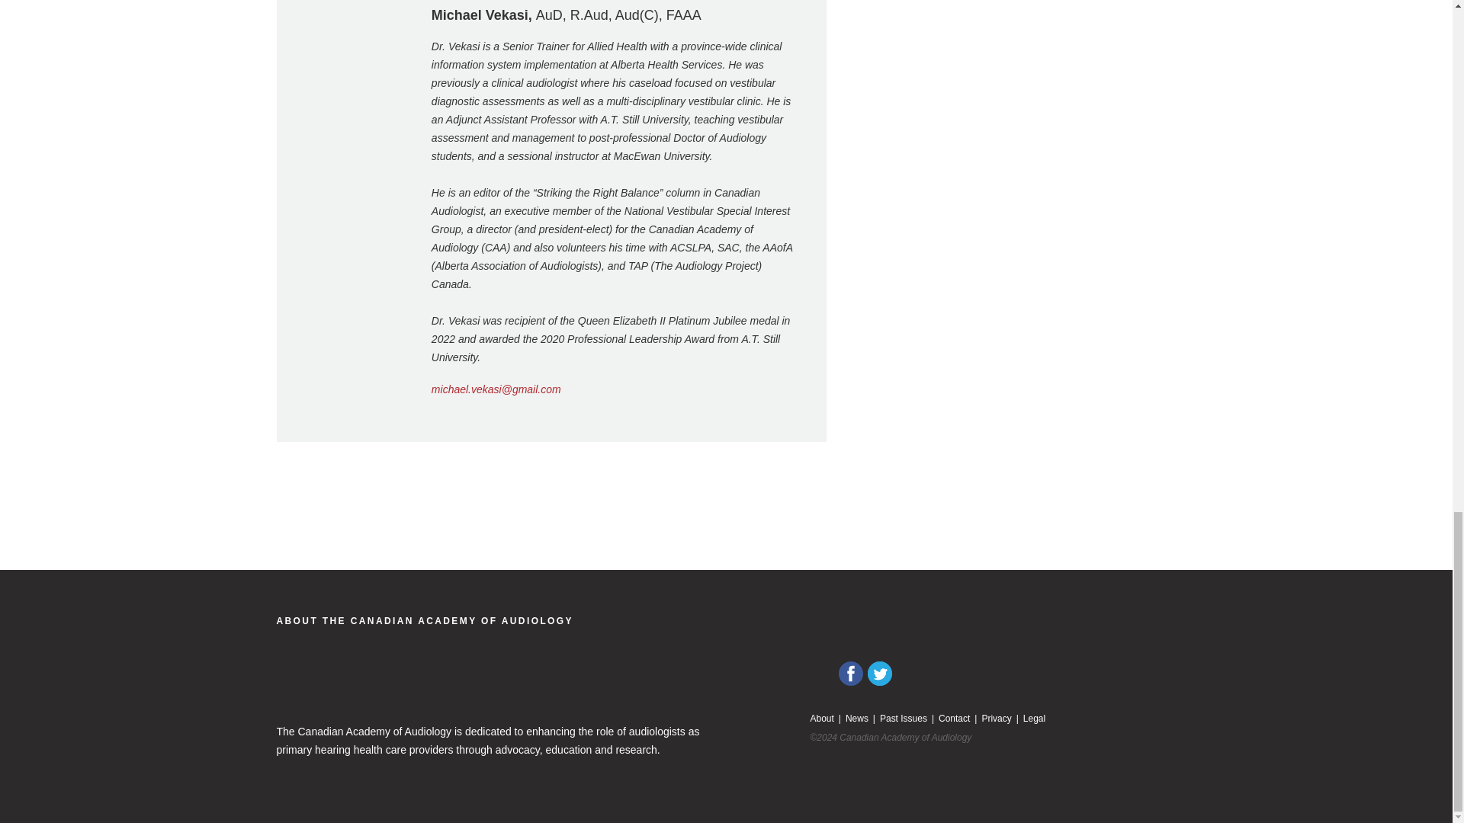  I want to click on The Canadian Academy of Audiology, so click(424, 620).